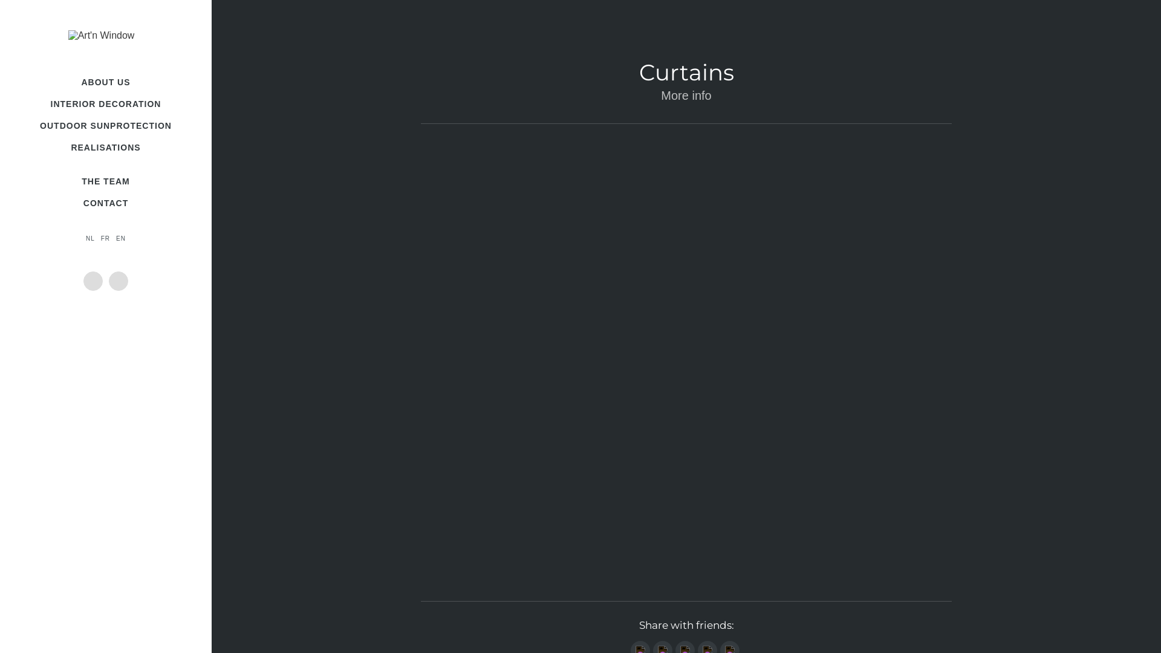 Image resolution: width=1161 pixels, height=653 pixels. Describe the element at coordinates (106, 203) in the screenshot. I see `CONTACT` at that location.